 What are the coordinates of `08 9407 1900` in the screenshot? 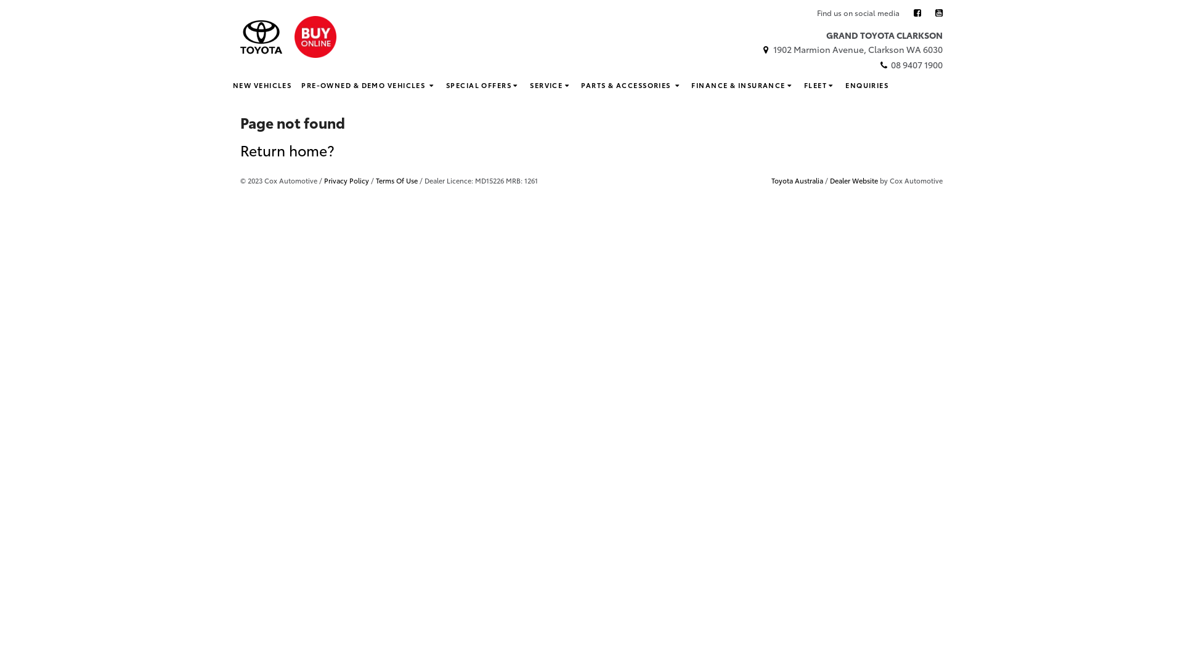 It's located at (911, 65).